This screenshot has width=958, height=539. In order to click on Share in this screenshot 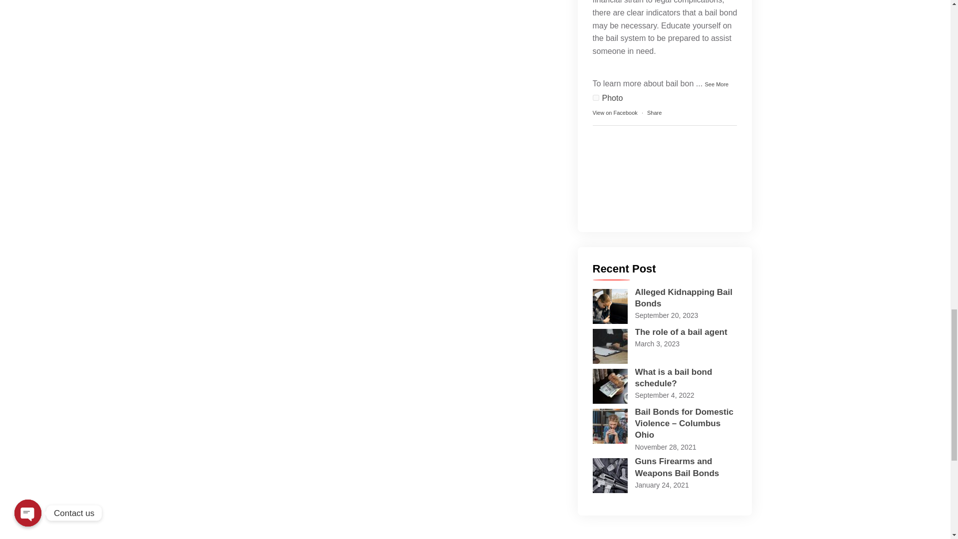, I will do `click(655, 113)`.